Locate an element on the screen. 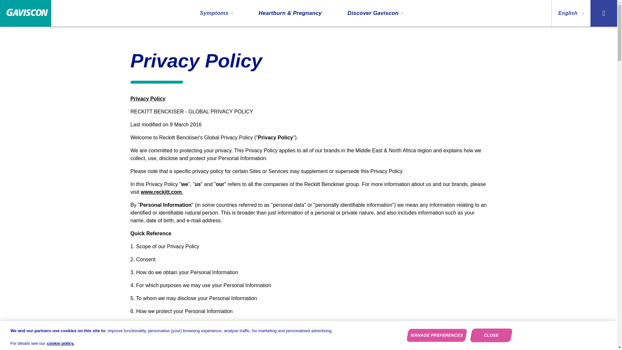  CLOSE is located at coordinates (490, 335).